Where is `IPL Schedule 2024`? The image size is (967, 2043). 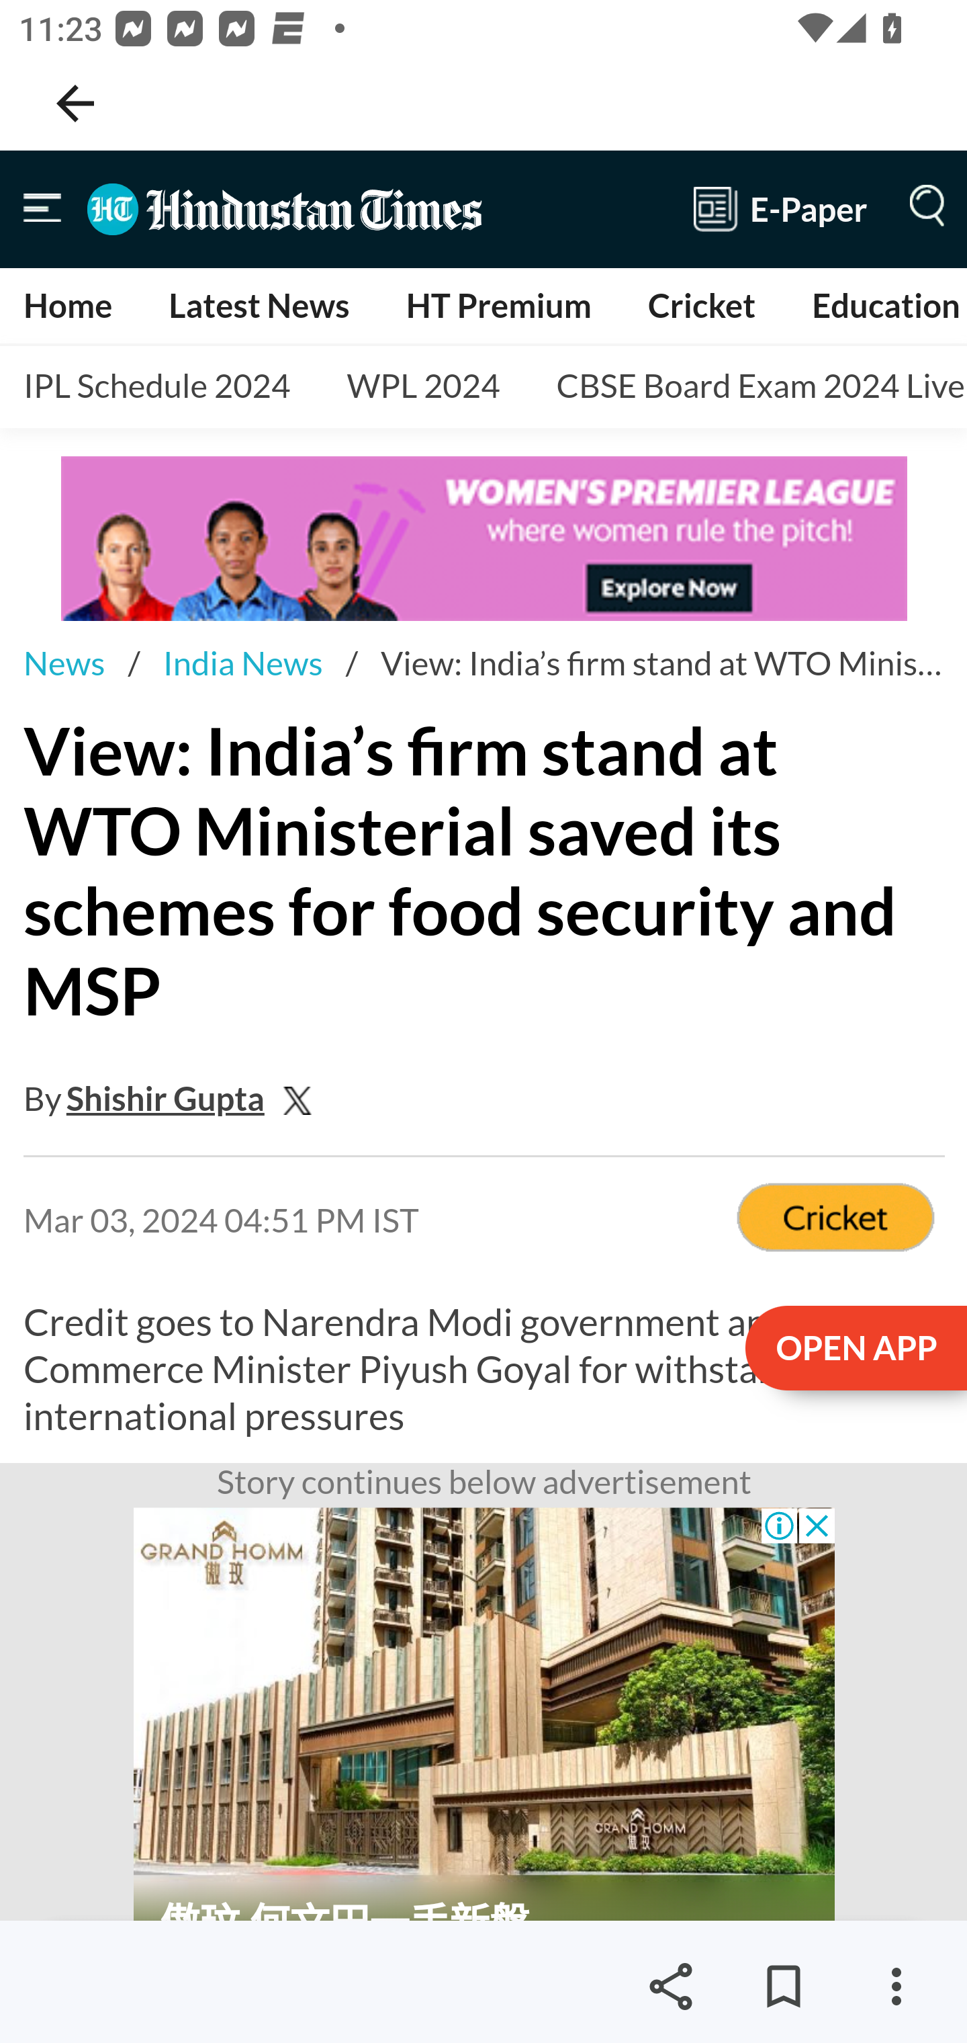 IPL Schedule 2024 is located at coordinates (157, 387).